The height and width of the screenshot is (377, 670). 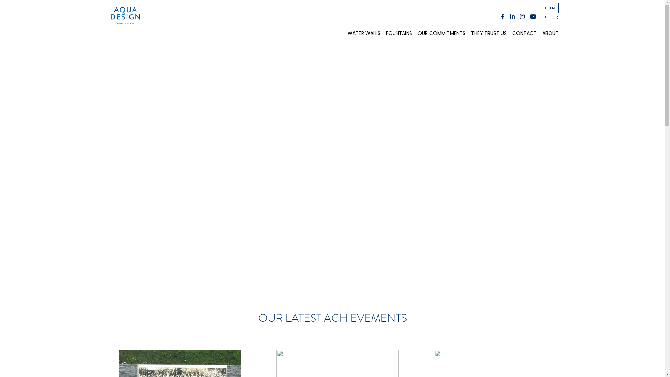 I want to click on FOUNTAINS, so click(x=399, y=33).